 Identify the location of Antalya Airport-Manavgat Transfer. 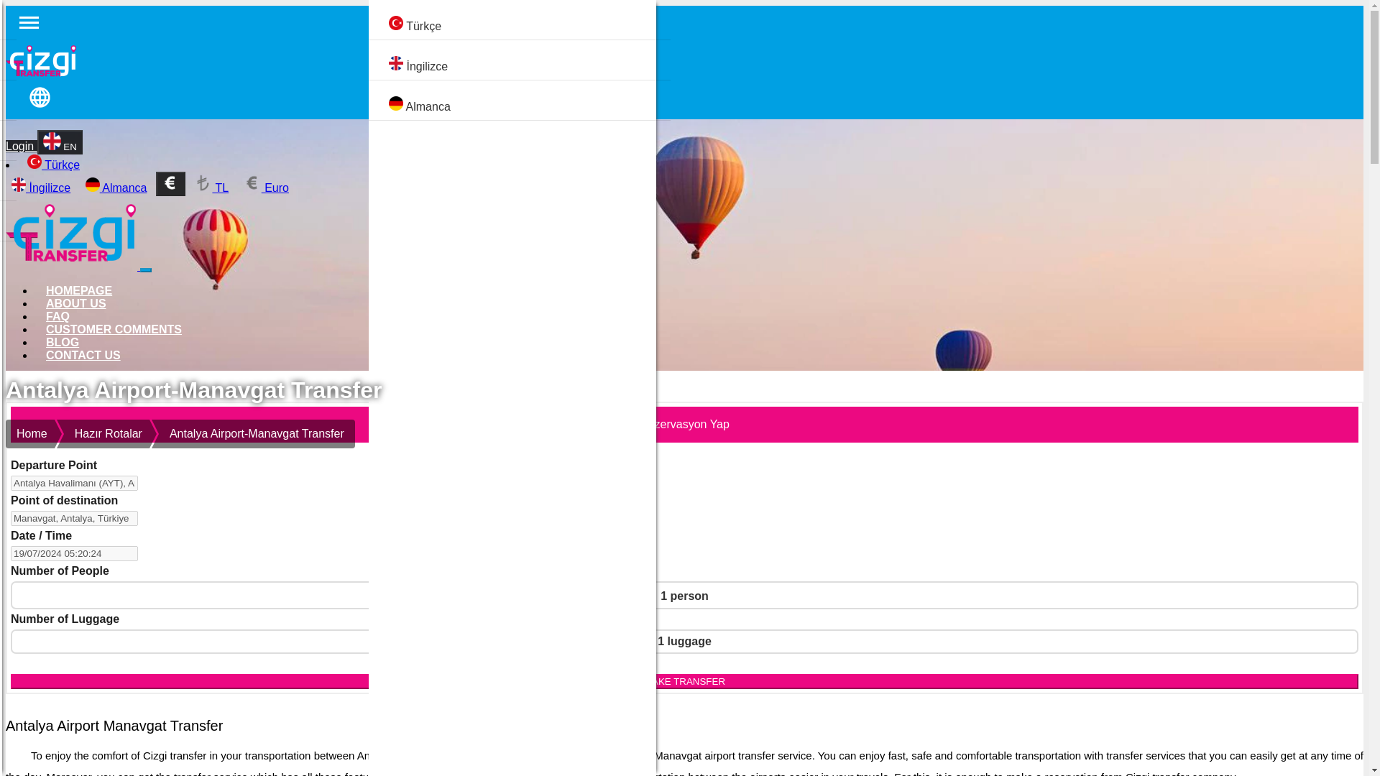
(260, 434).